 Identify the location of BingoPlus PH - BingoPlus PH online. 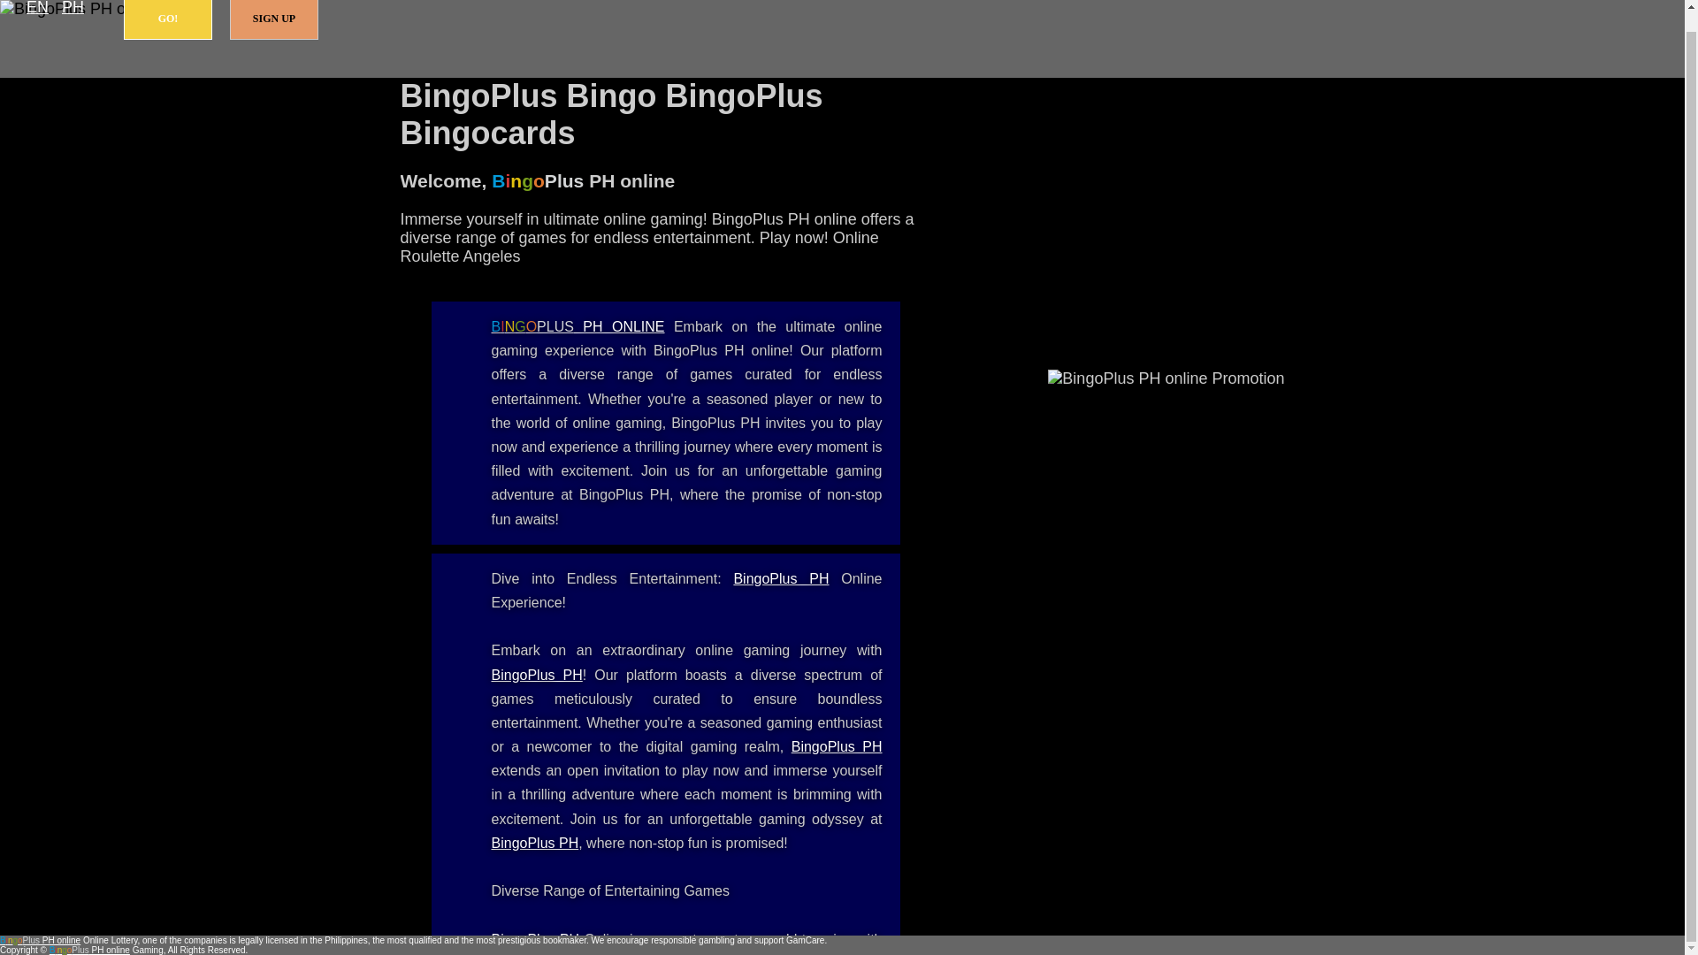
(537, 675).